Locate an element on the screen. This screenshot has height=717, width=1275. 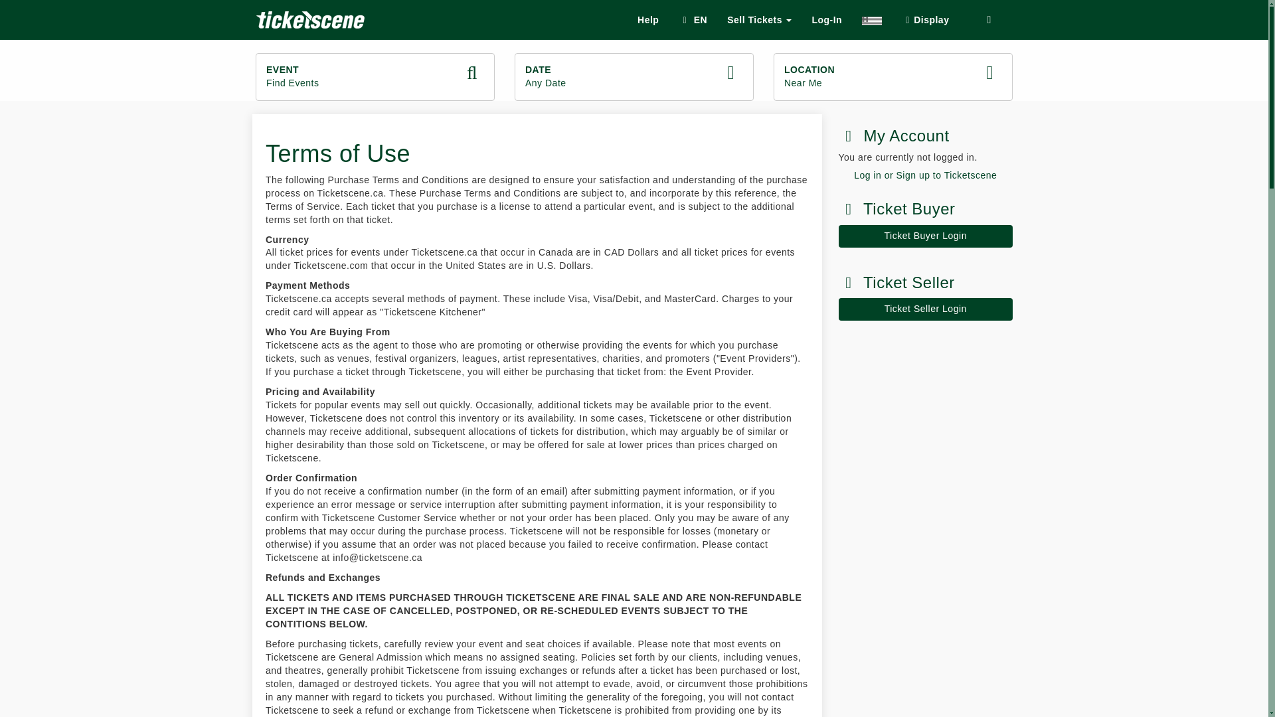
Display is located at coordinates (692, 20).